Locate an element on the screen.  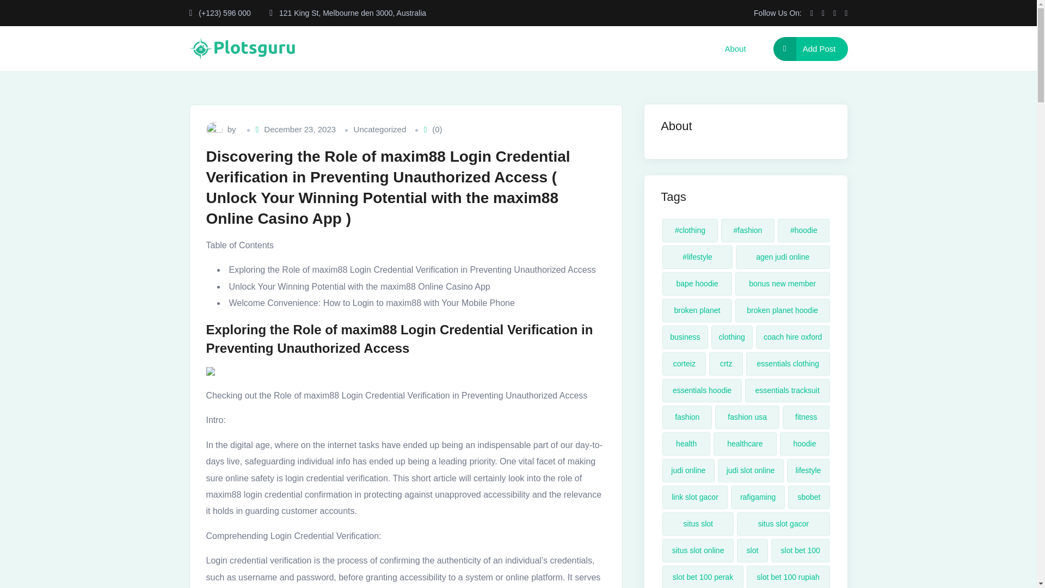
bonus new member is located at coordinates (783, 284).